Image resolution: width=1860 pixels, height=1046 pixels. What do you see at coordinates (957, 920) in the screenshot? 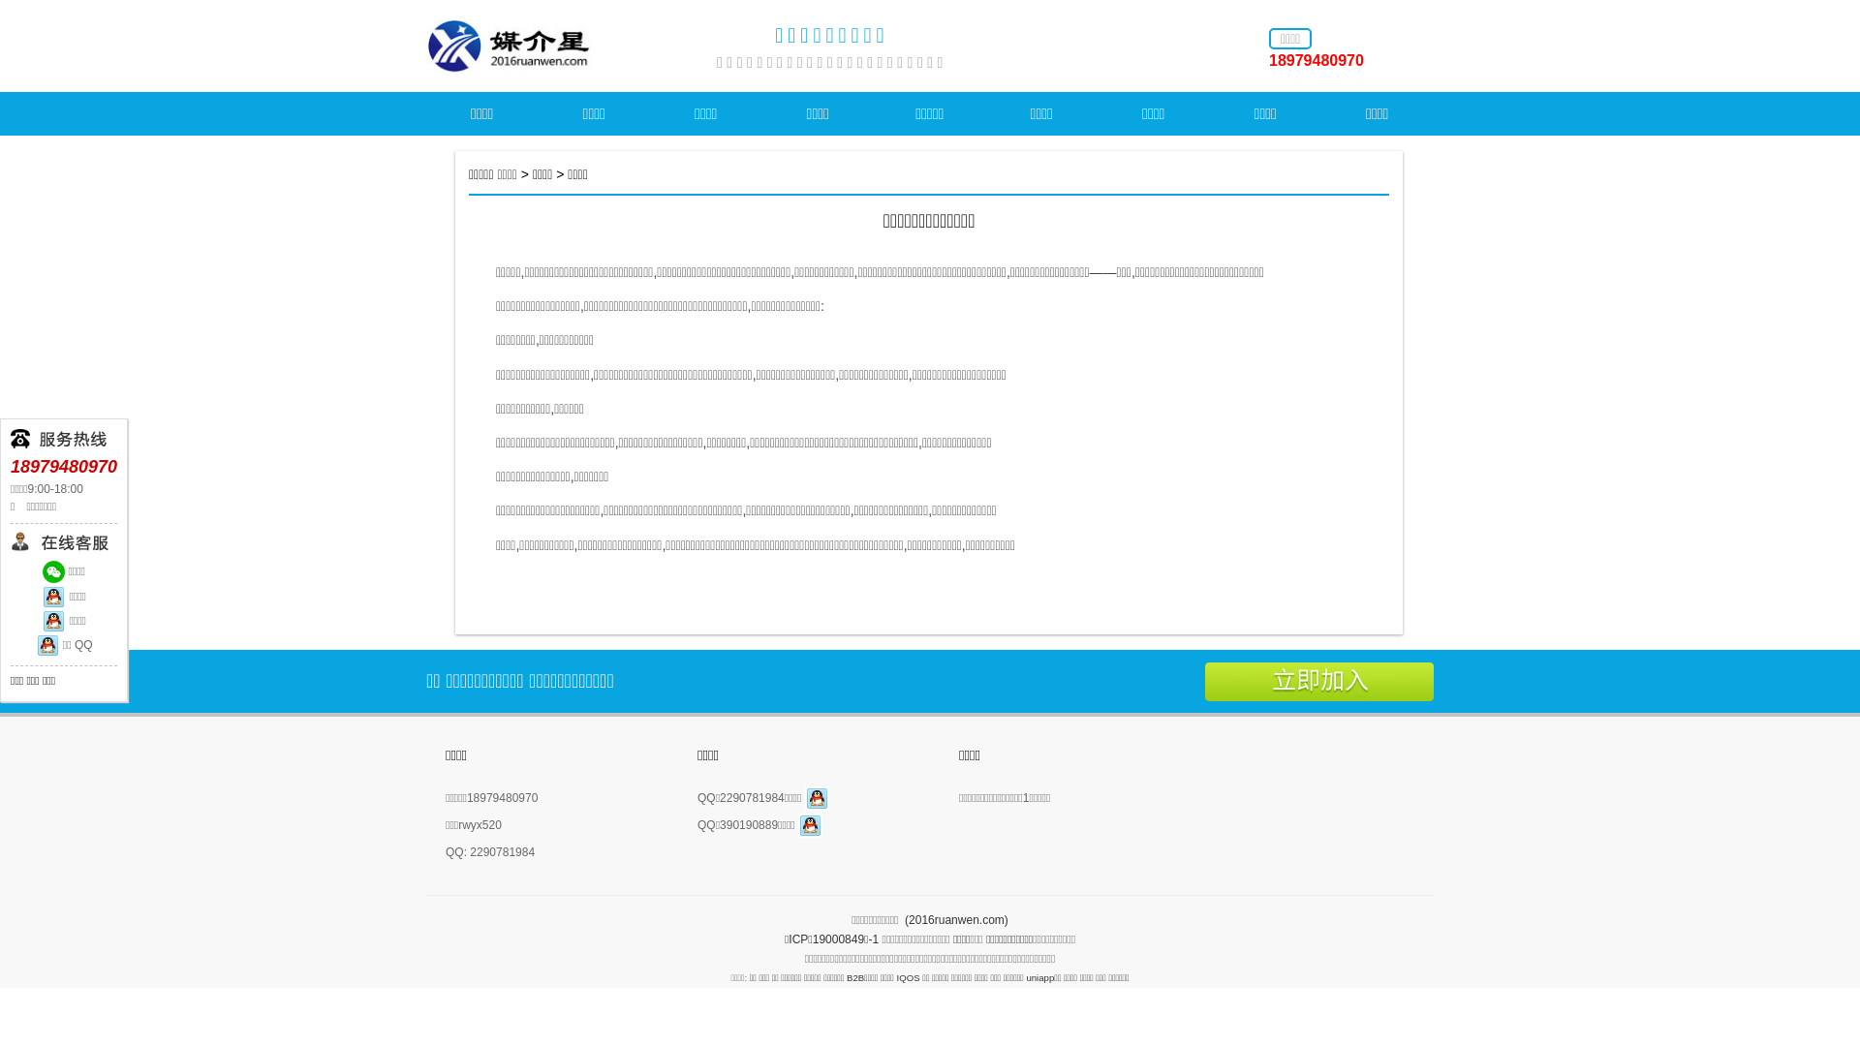
I see `(2016ruanwen.com)` at bounding box center [957, 920].